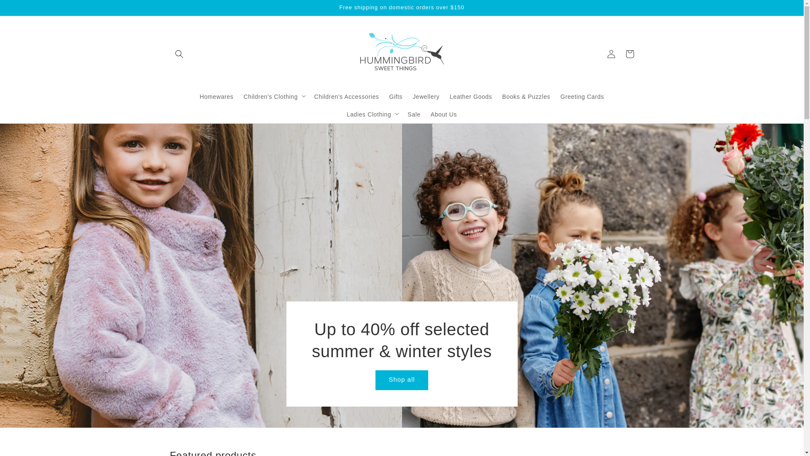 This screenshot has width=810, height=456. What do you see at coordinates (402, 380) in the screenshot?
I see `Shop all` at bounding box center [402, 380].